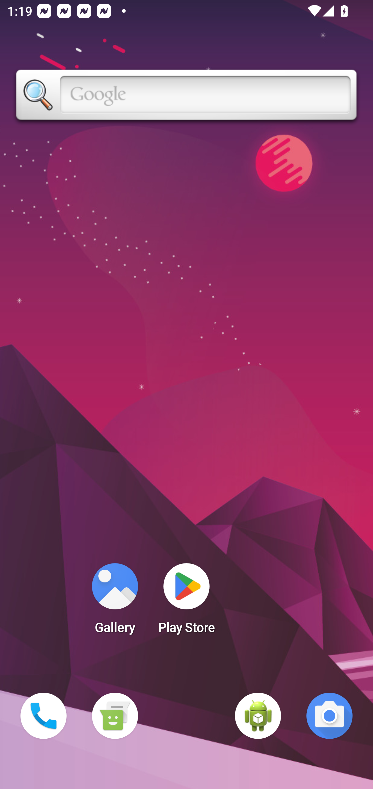 This screenshot has width=373, height=789. I want to click on Camera, so click(329, 716).